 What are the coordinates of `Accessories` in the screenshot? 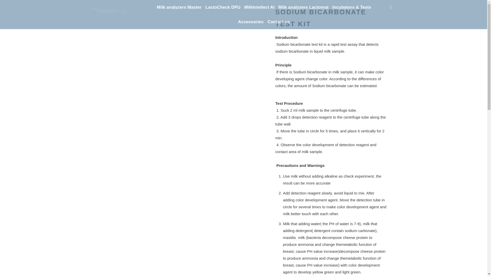 It's located at (251, 21).